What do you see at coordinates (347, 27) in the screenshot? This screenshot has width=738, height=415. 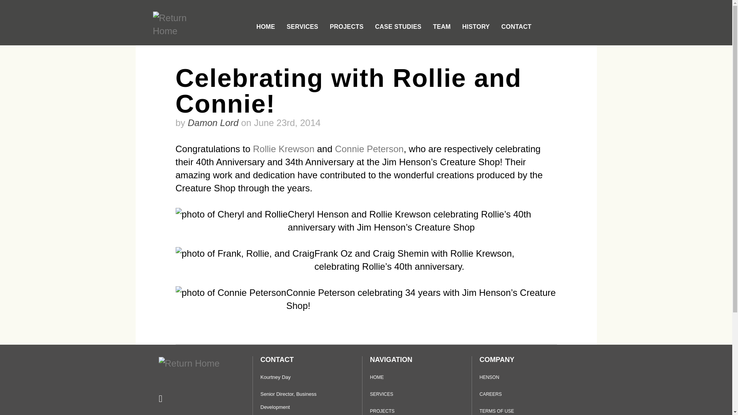 I see `PROJECTS` at bounding box center [347, 27].